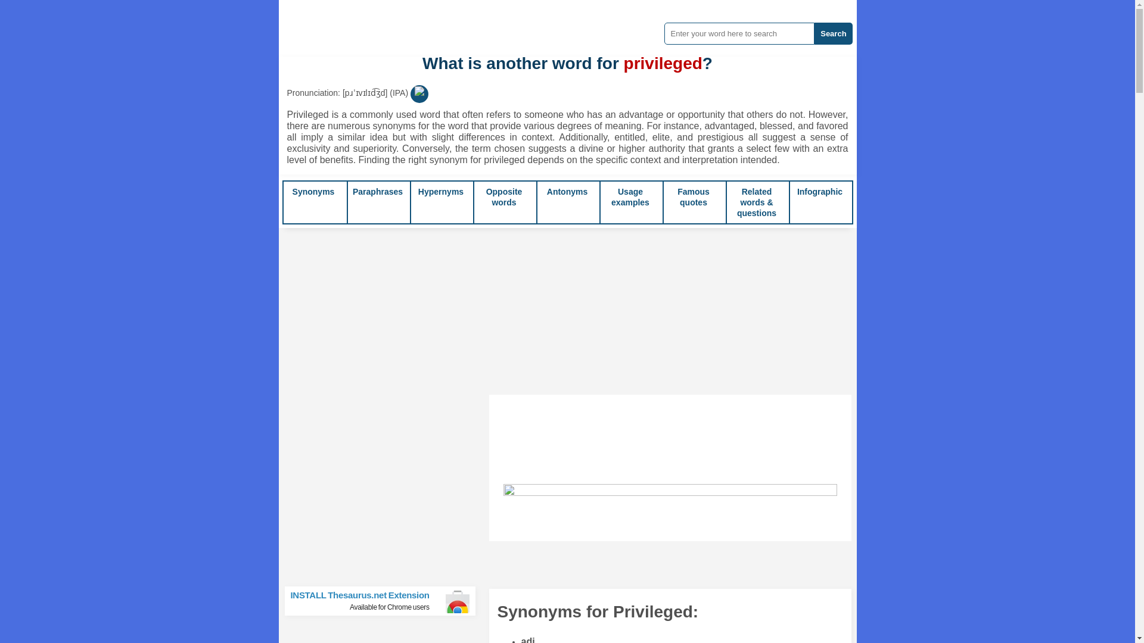  Describe the element at coordinates (693, 196) in the screenshot. I see `Famous quotes` at that location.